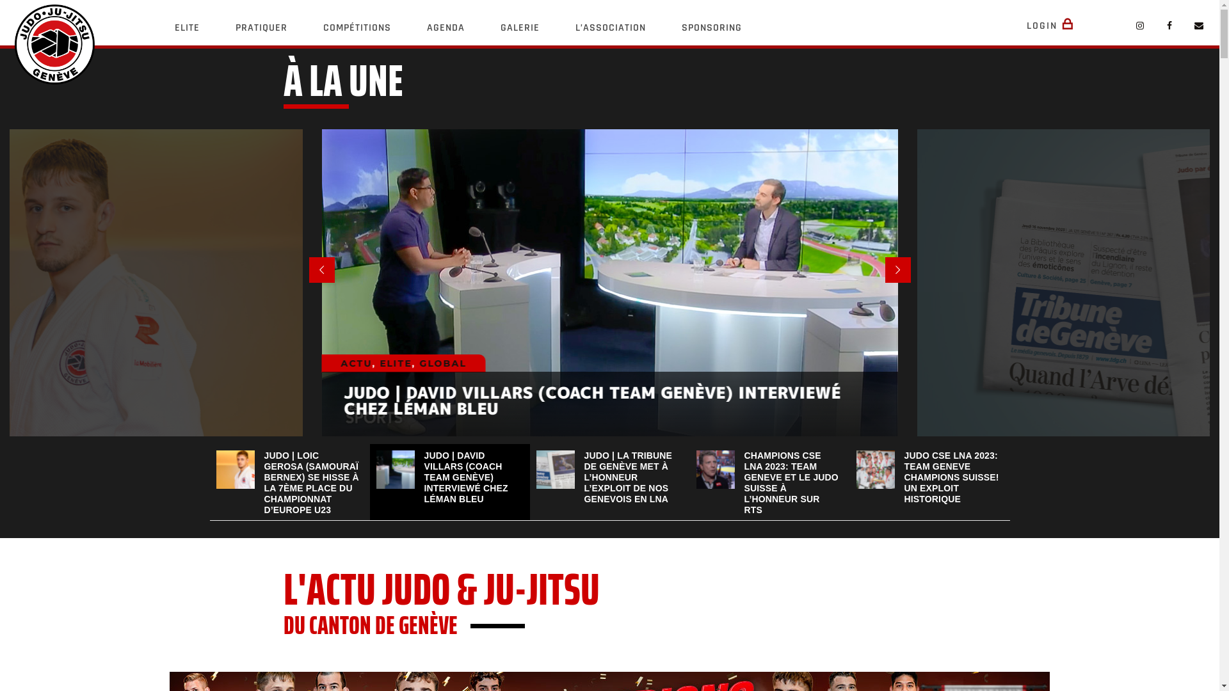  What do you see at coordinates (396, 363) in the screenshot?
I see `ELITE` at bounding box center [396, 363].